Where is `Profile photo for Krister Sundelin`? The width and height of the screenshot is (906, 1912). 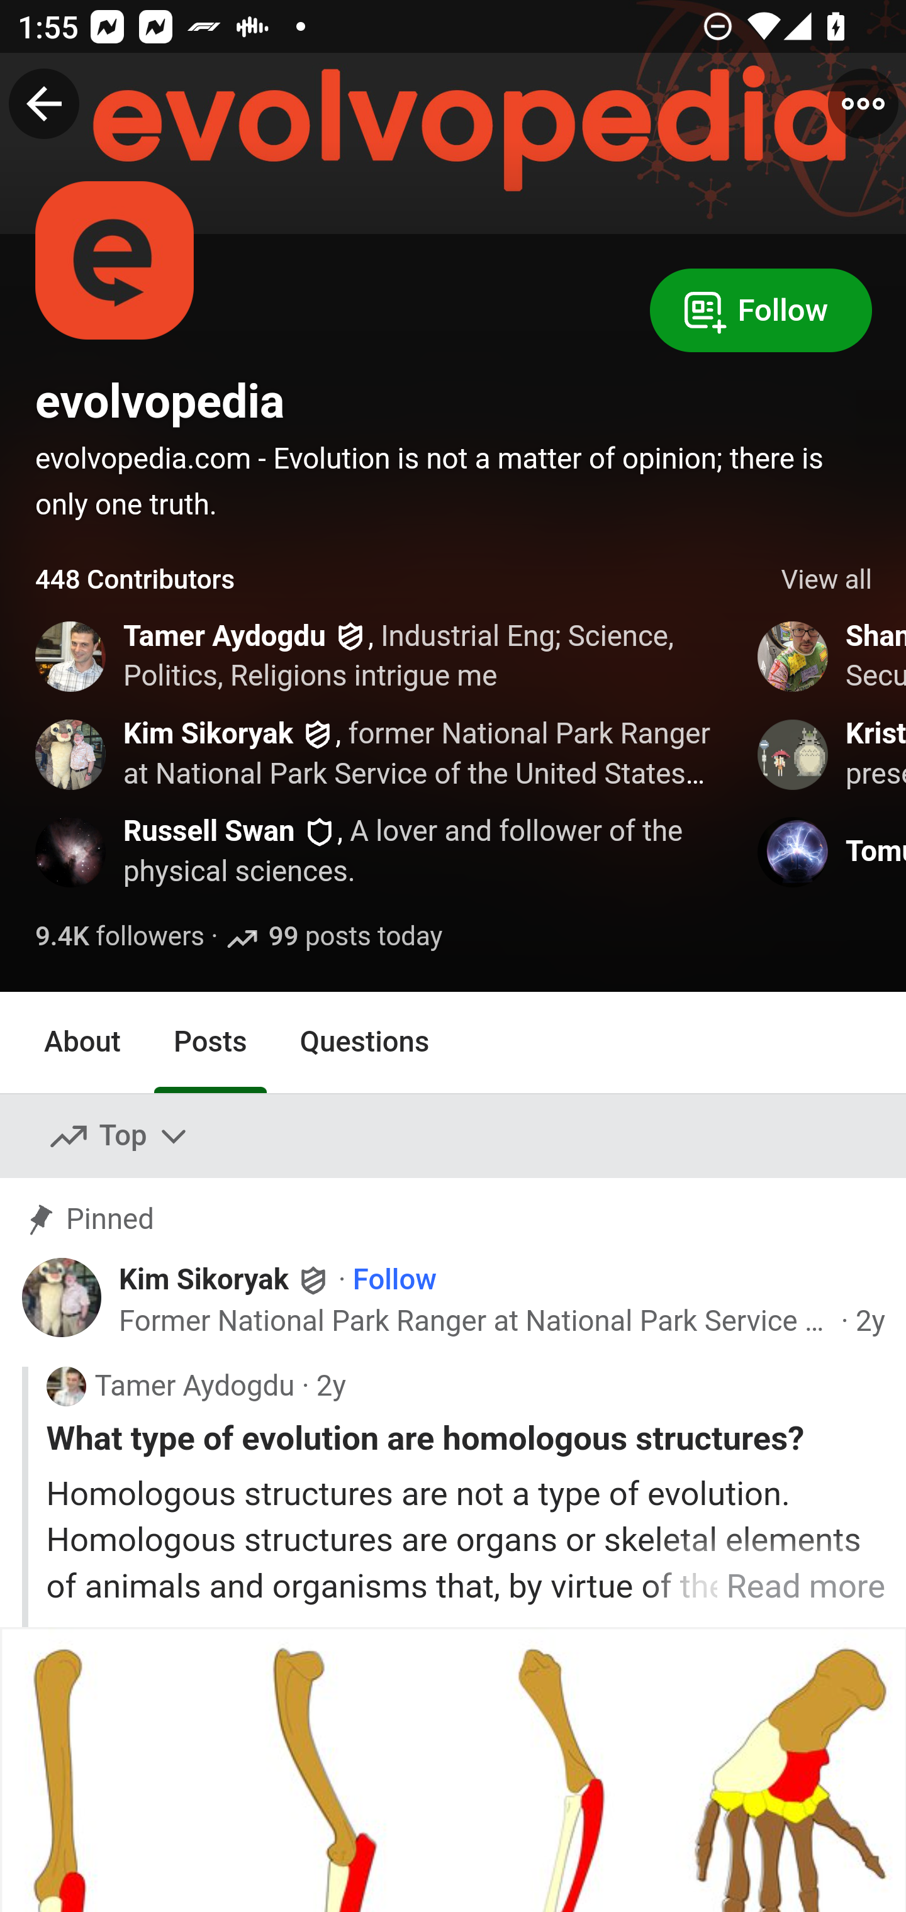
Profile photo for Krister Sundelin is located at coordinates (793, 753).